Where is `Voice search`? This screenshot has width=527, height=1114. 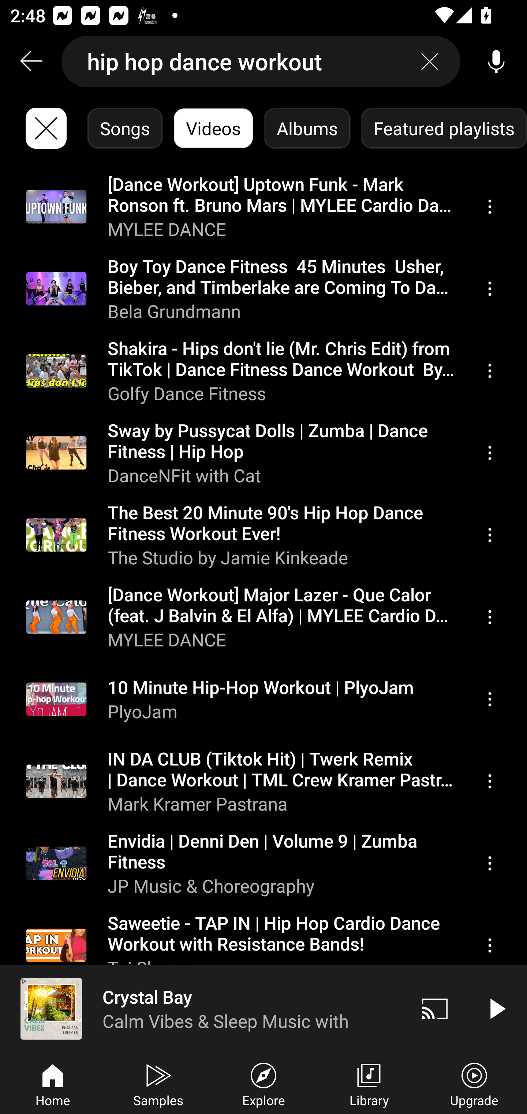 Voice search is located at coordinates (496, 62).